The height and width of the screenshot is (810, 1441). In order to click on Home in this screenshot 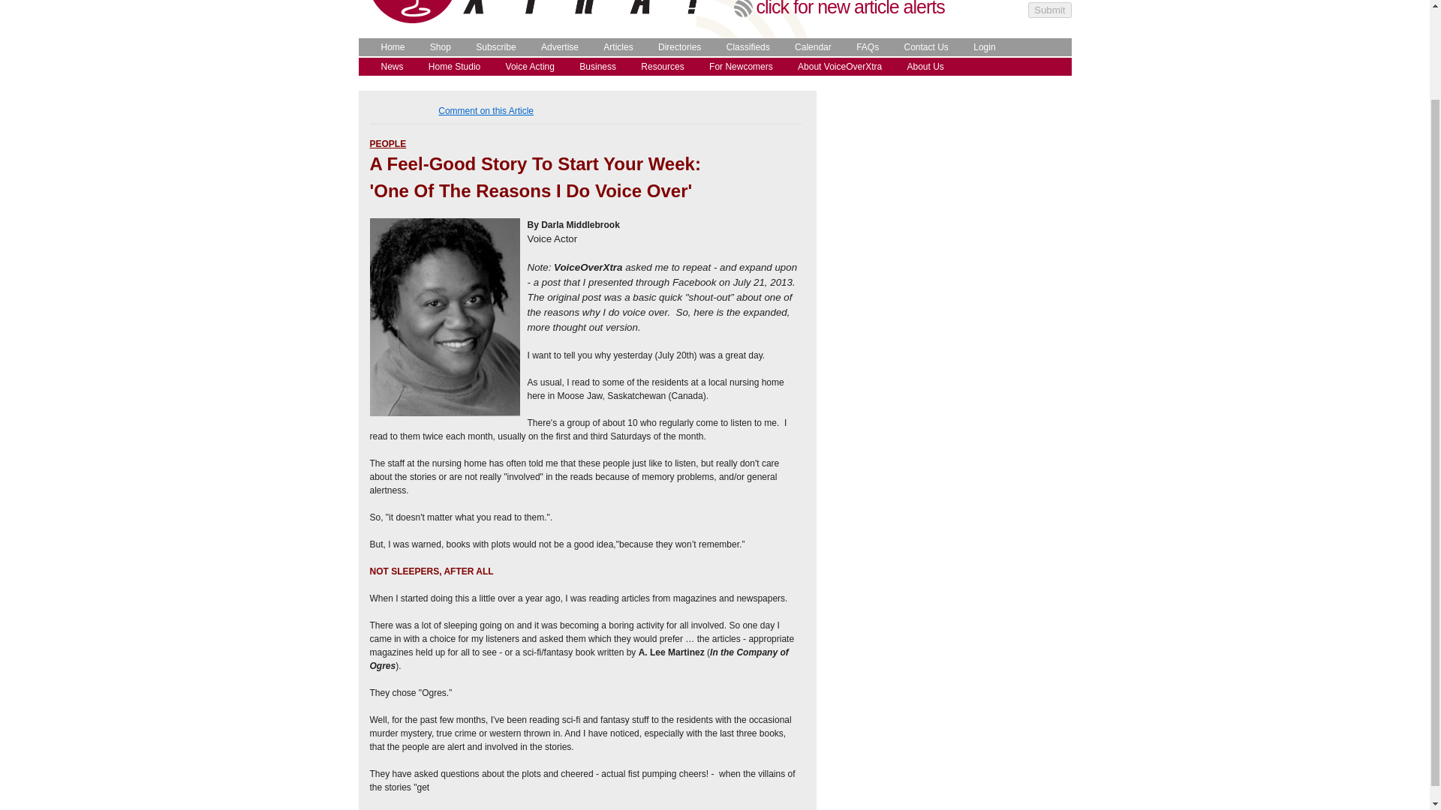, I will do `click(389, 47)`.